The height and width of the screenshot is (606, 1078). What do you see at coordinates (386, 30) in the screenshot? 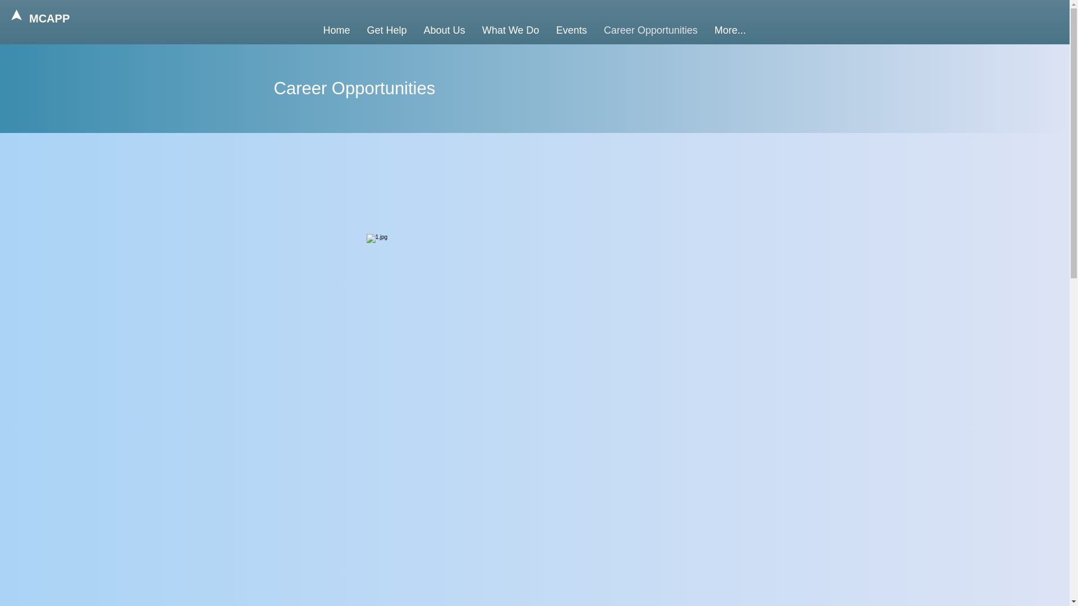
I see `Get Help` at bounding box center [386, 30].